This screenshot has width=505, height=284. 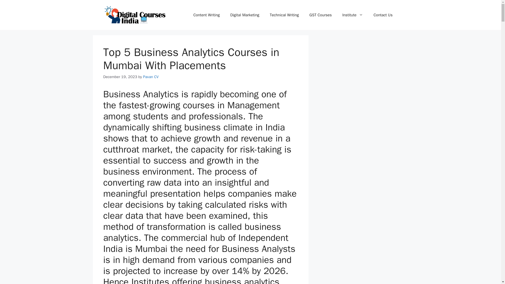 I want to click on Digital Marketing, so click(x=245, y=15).